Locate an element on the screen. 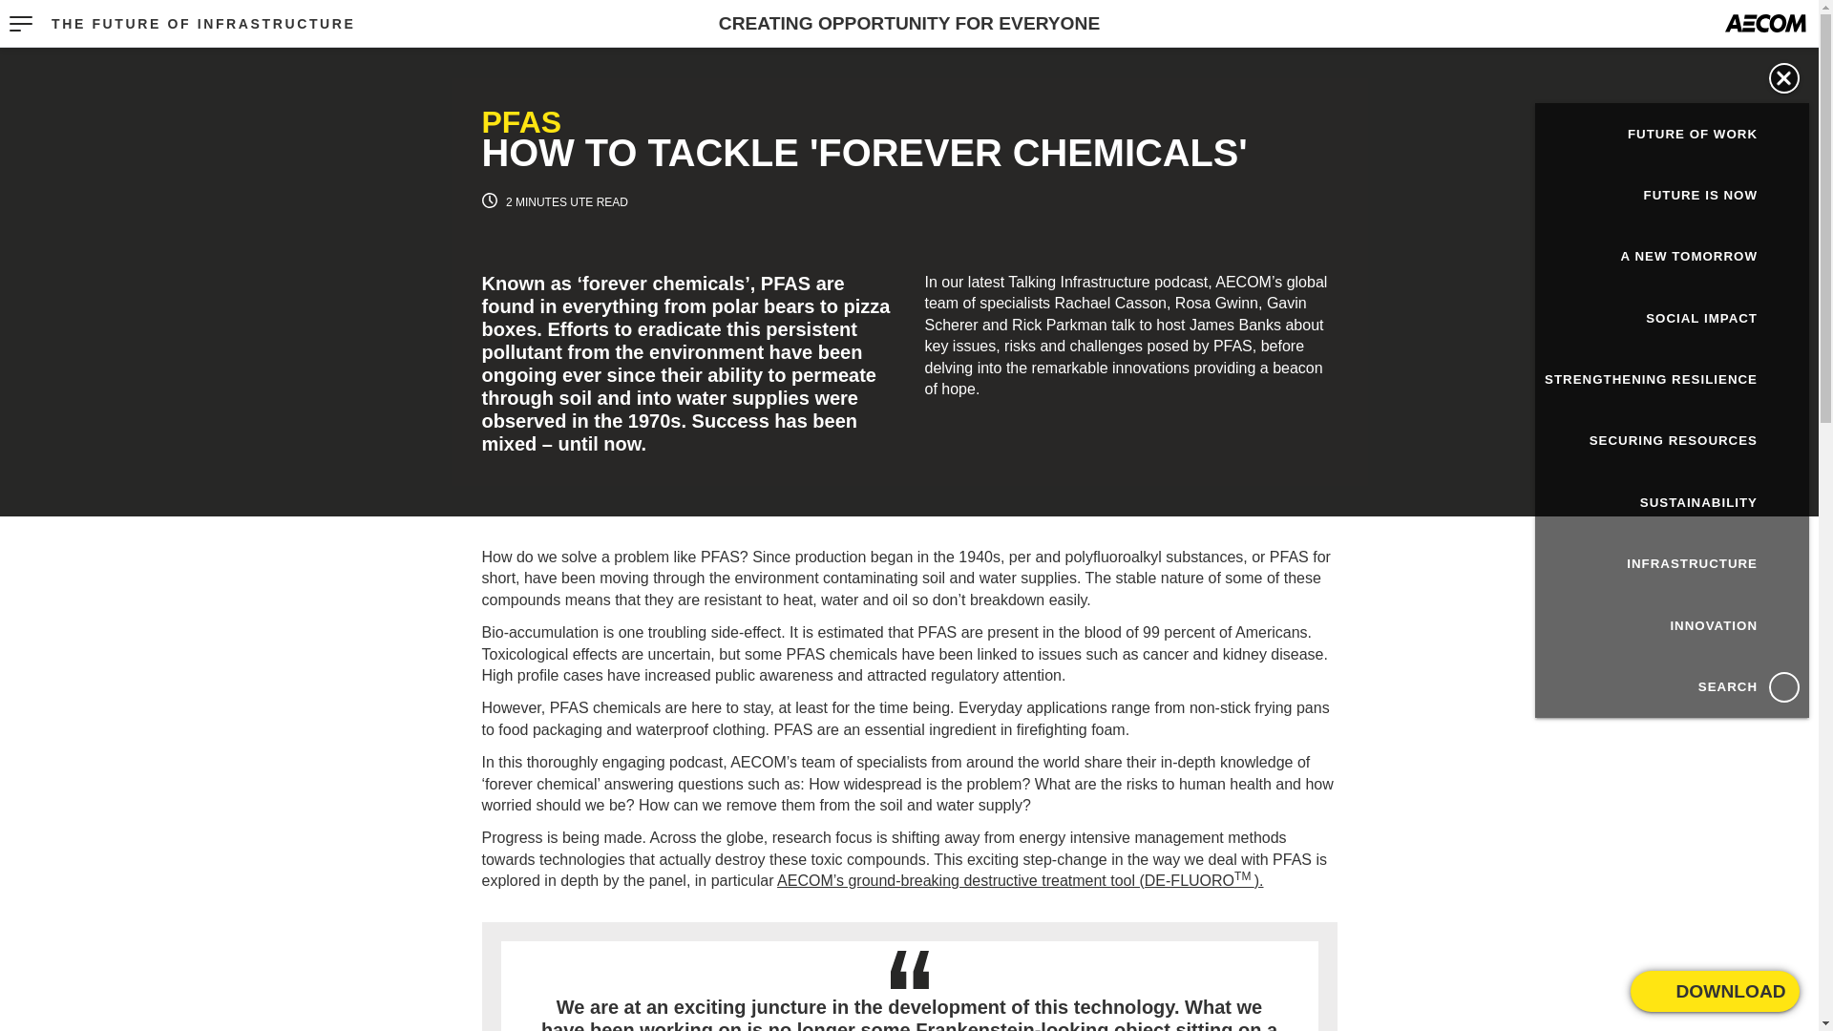 The width and height of the screenshot is (1833, 1031). A NEW TOMORROW is located at coordinates (1673, 256).